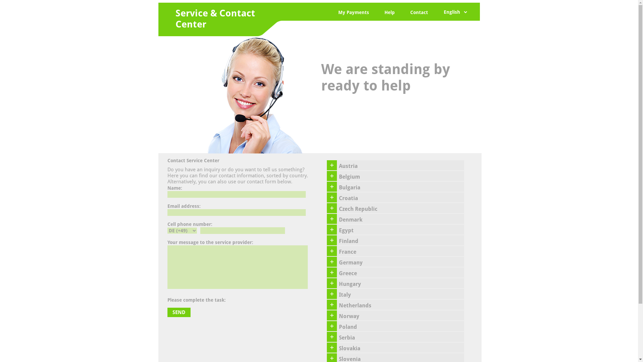  I want to click on Egypt, so click(401, 230).